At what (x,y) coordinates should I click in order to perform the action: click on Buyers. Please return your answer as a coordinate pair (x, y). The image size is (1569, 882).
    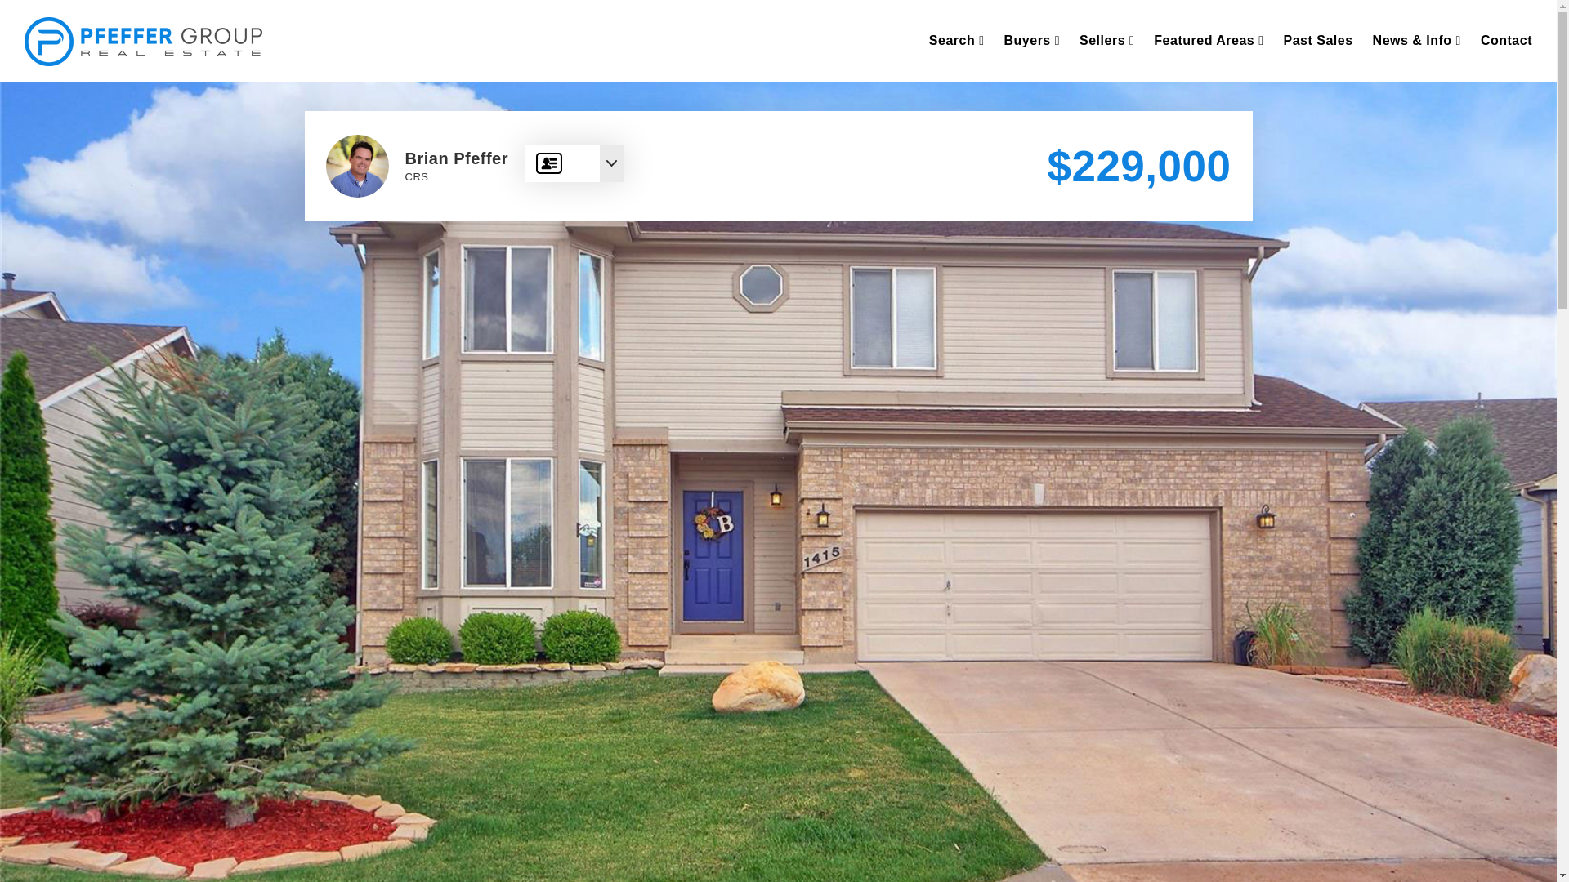
    Looking at the image, I should click on (1031, 41).